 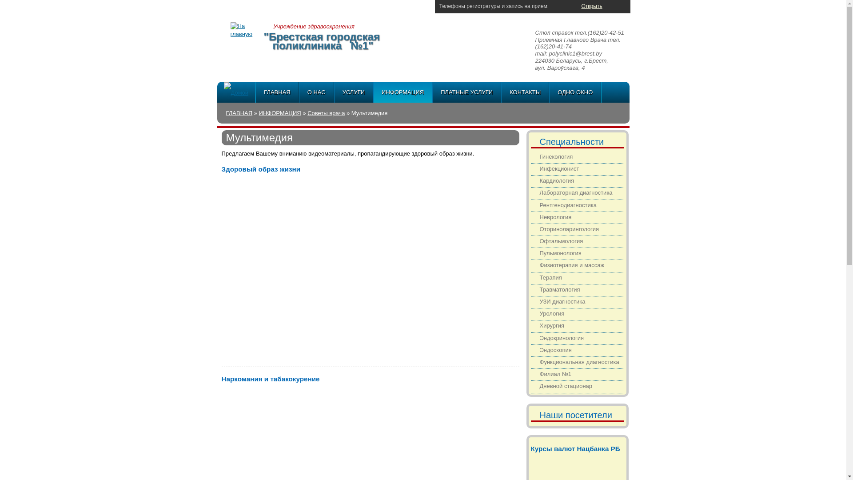 What do you see at coordinates (295, 435) in the screenshot?
I see `YouTube video player` at bounding box center [295, 435].